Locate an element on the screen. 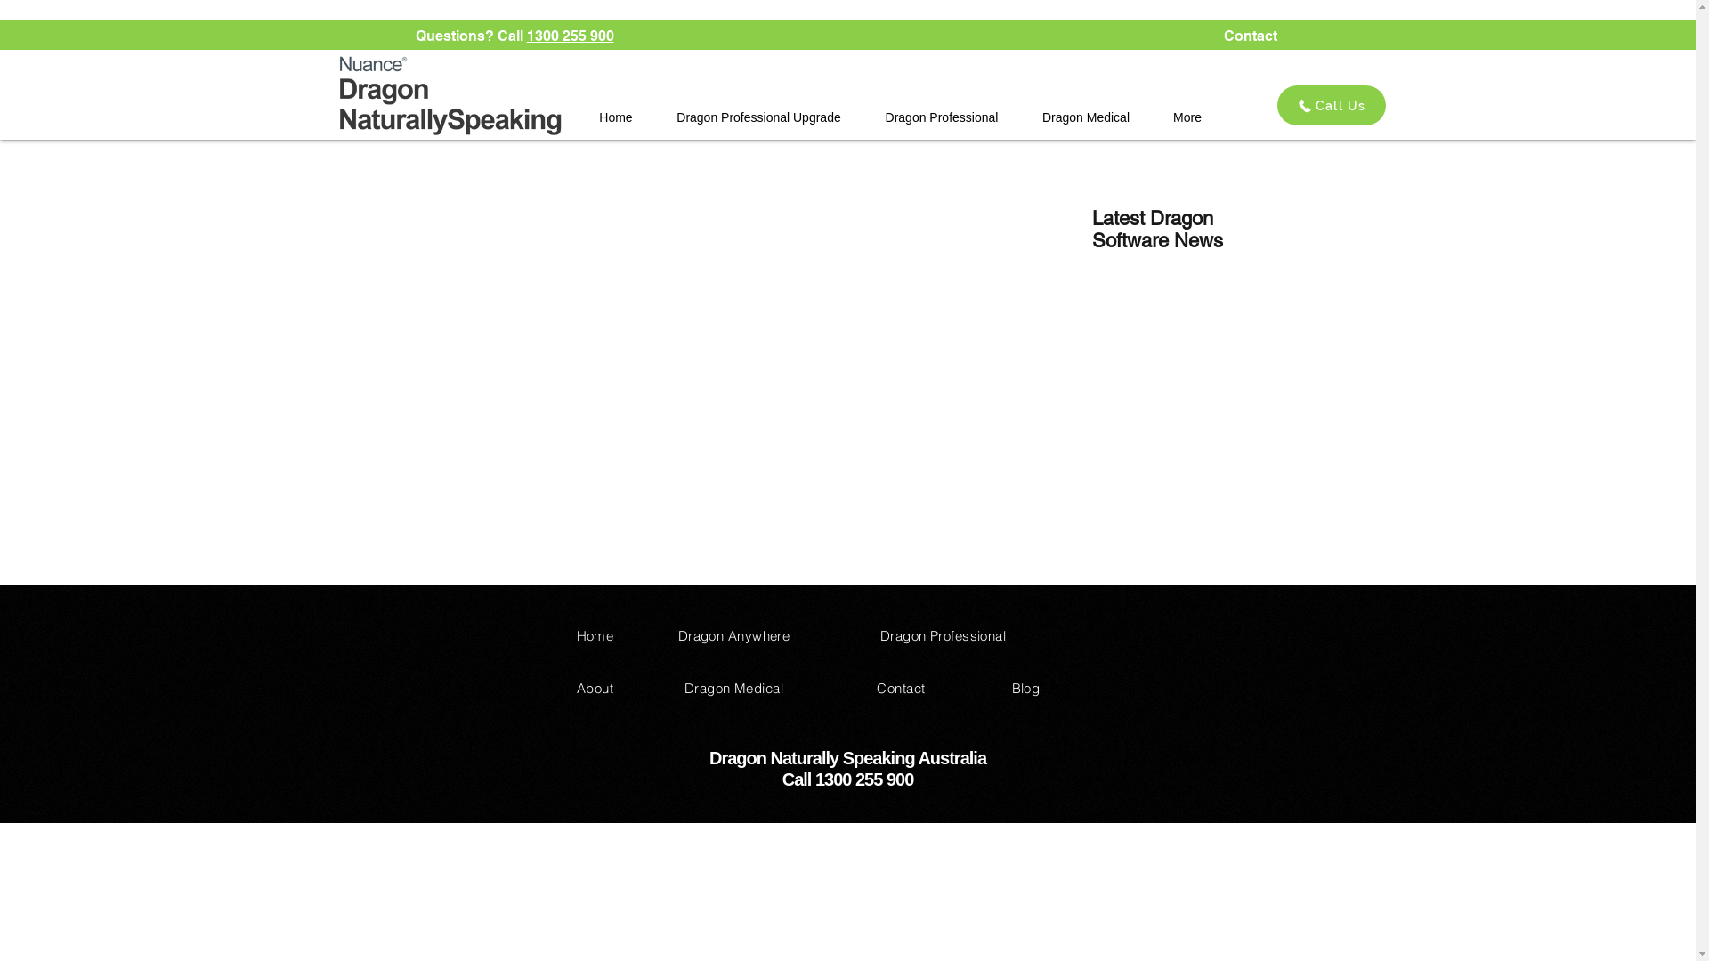 The width and height of the screenshot is (1709, 961). Dragon Professional is located at coordinates (944, 635).